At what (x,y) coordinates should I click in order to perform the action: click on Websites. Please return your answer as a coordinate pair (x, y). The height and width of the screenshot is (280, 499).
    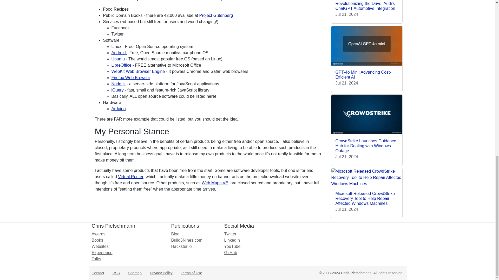
    Looking at the image, I should click on (100, 246).